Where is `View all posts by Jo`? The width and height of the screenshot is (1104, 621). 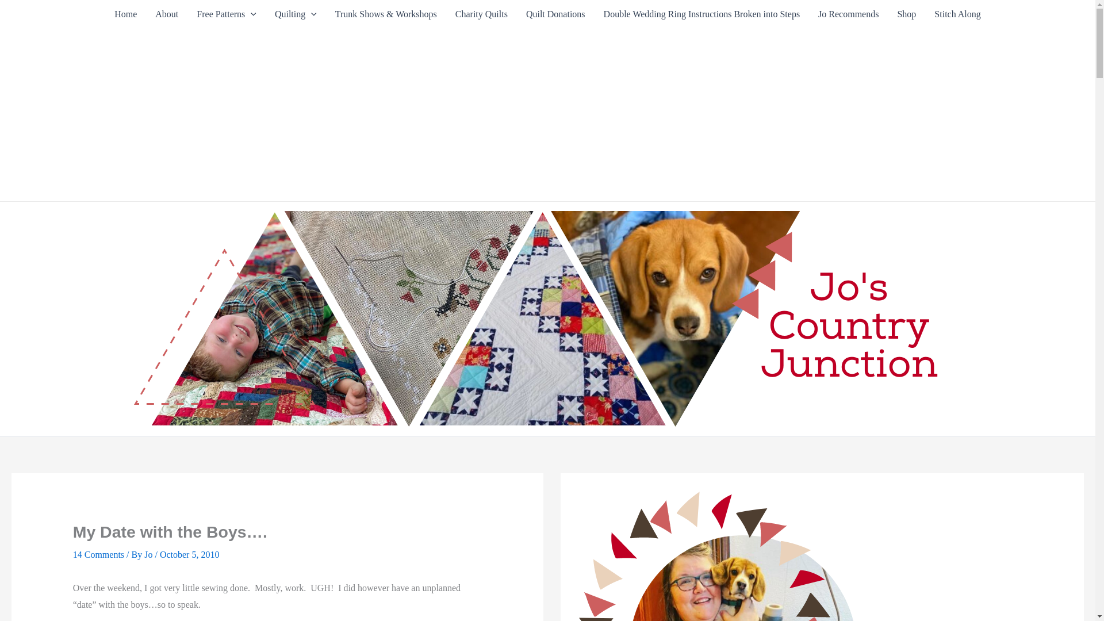 View all posts by Jo is located at coordinates (149, 554).